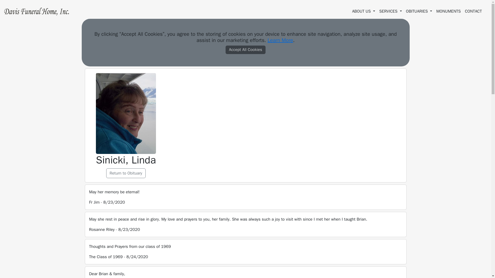  I want to click on ABOUT US, so click(364, 11).